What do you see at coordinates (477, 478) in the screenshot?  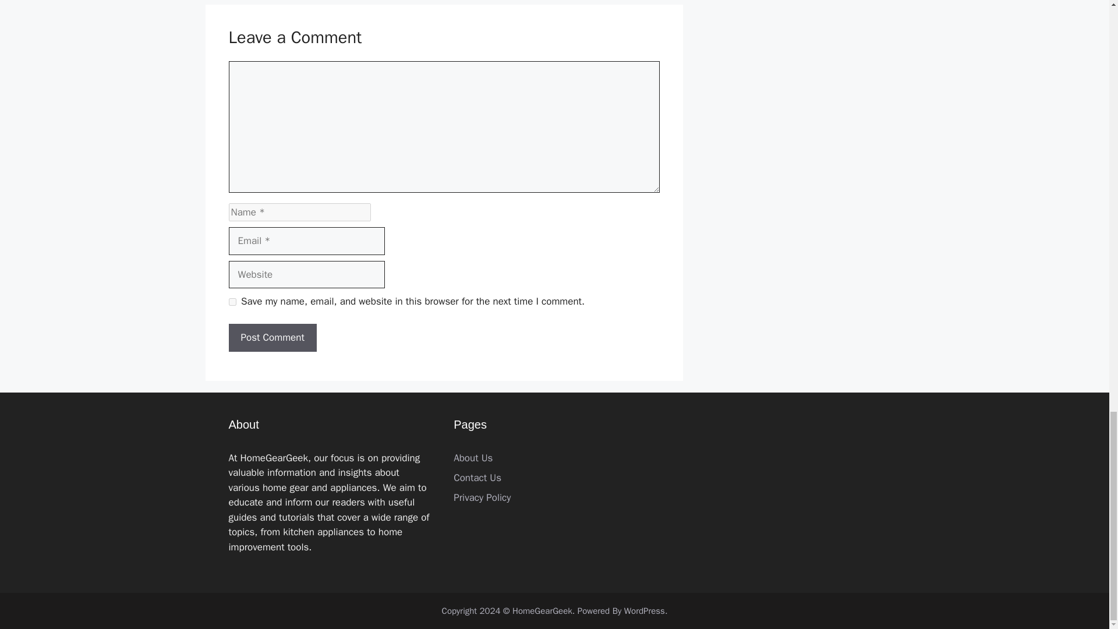 I see `Contact Us` at bounding box center [477, 478].